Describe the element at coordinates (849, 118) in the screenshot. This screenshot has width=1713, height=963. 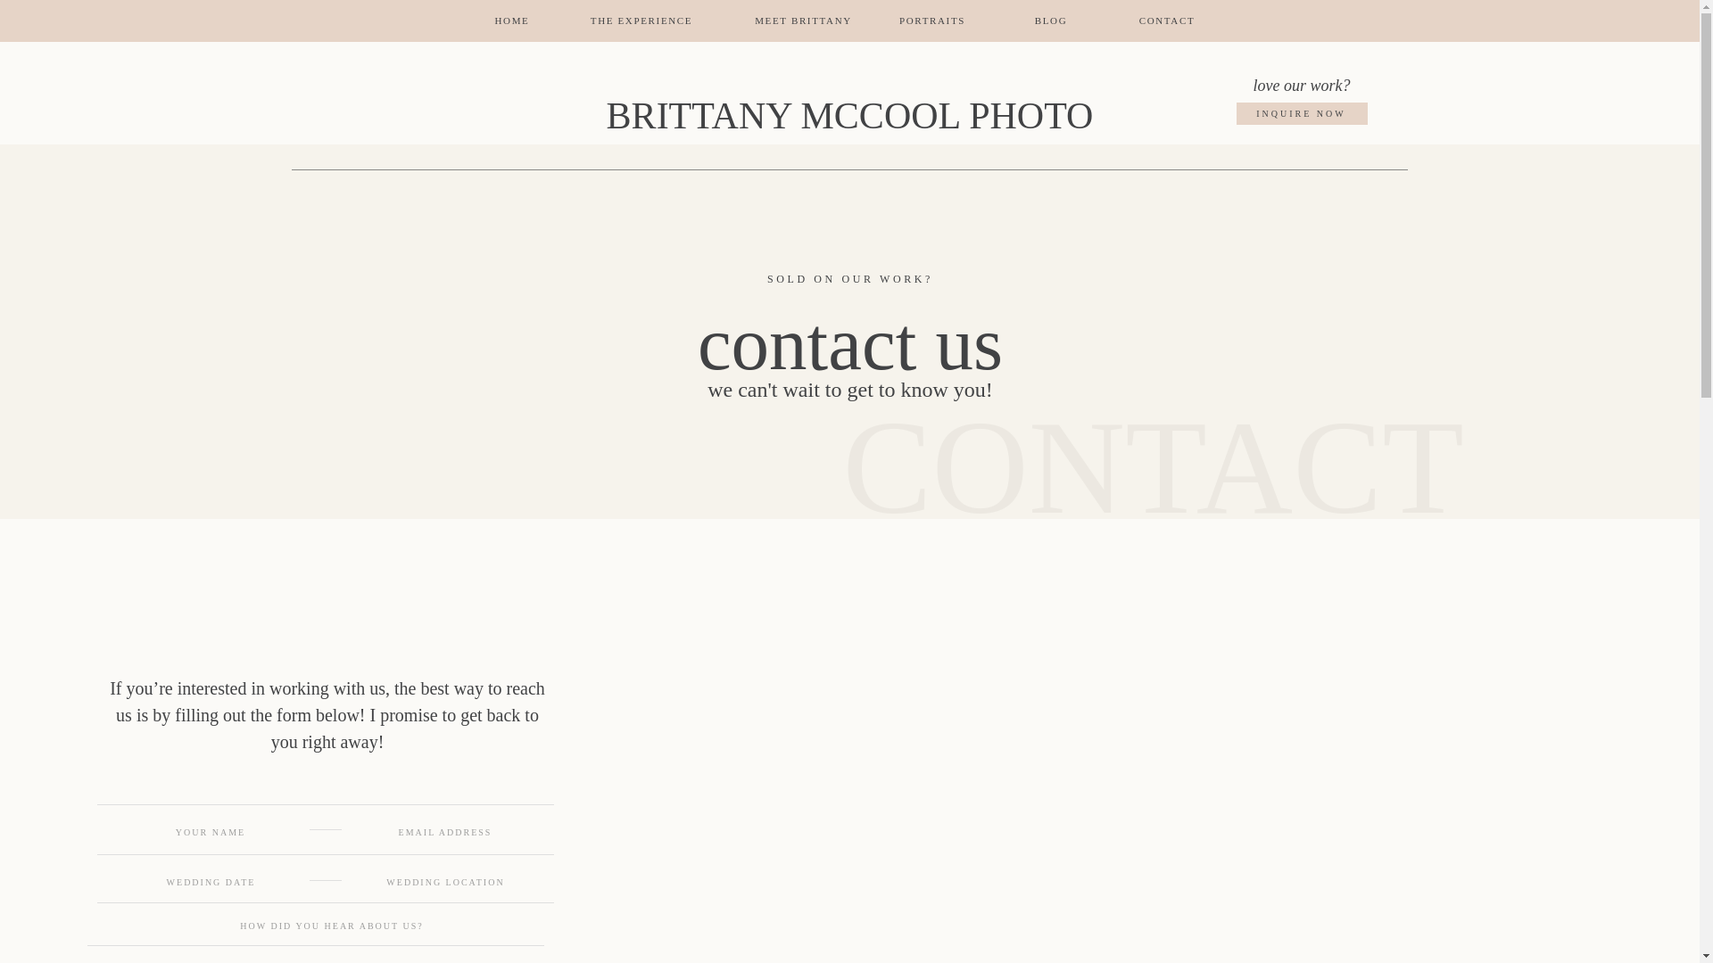
I see `BRITTANY MCCOOL PHOTO` at that location.